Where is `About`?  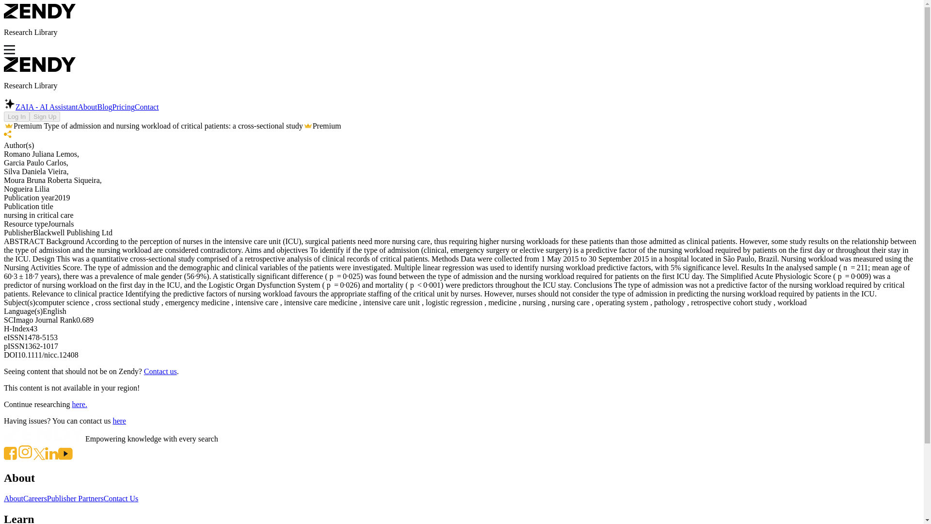
About is located at coordinates (14, 498).